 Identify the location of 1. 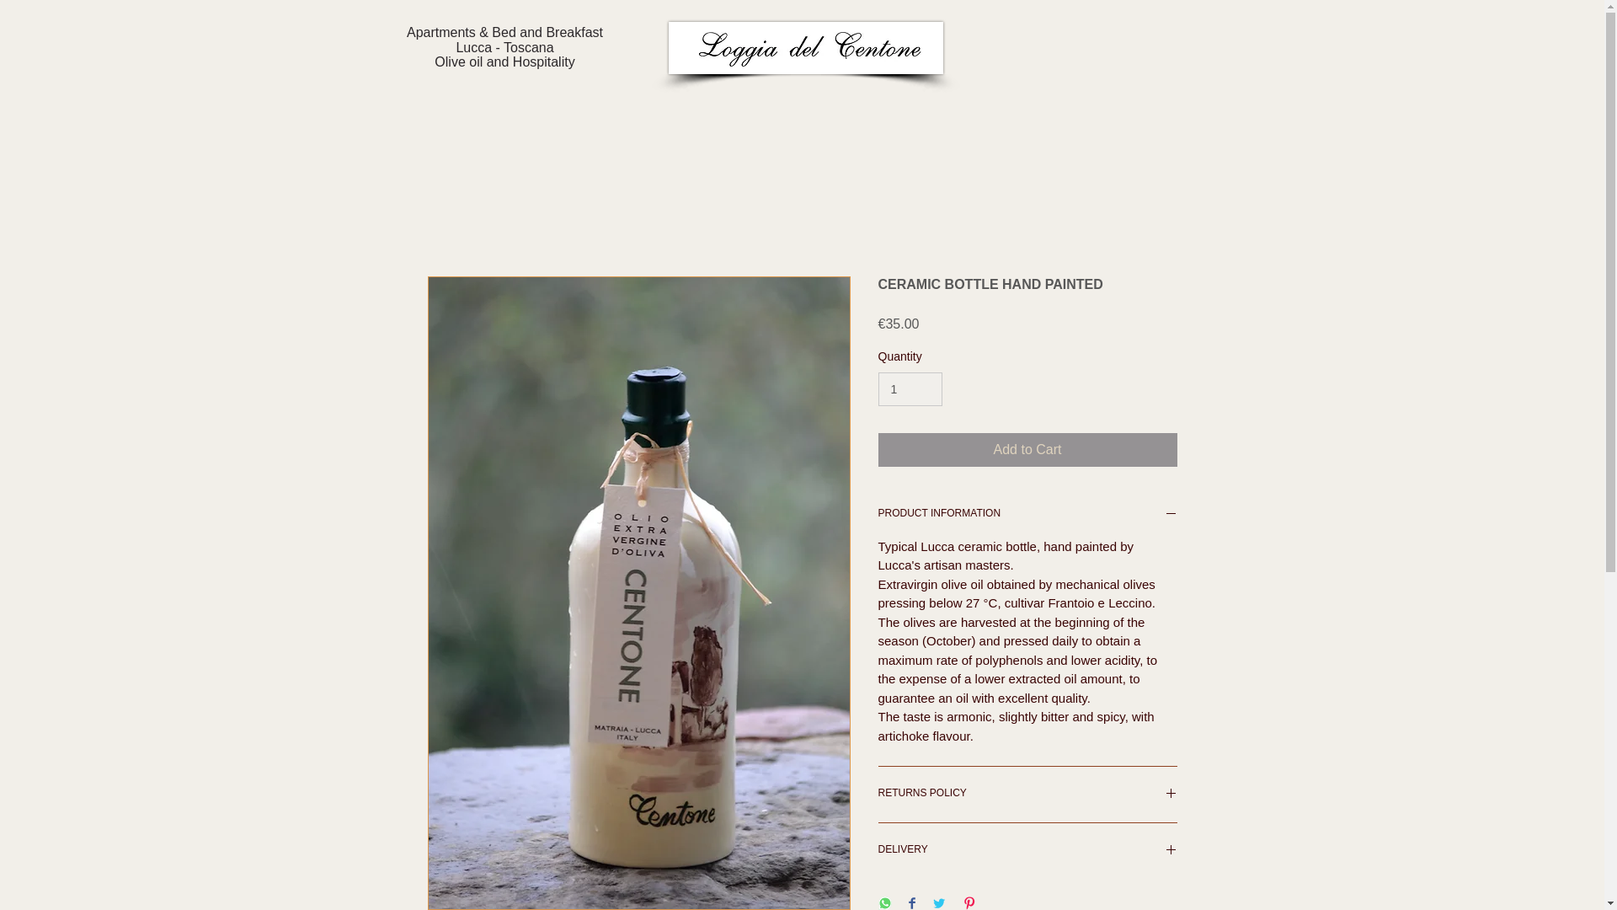
(910, 389).